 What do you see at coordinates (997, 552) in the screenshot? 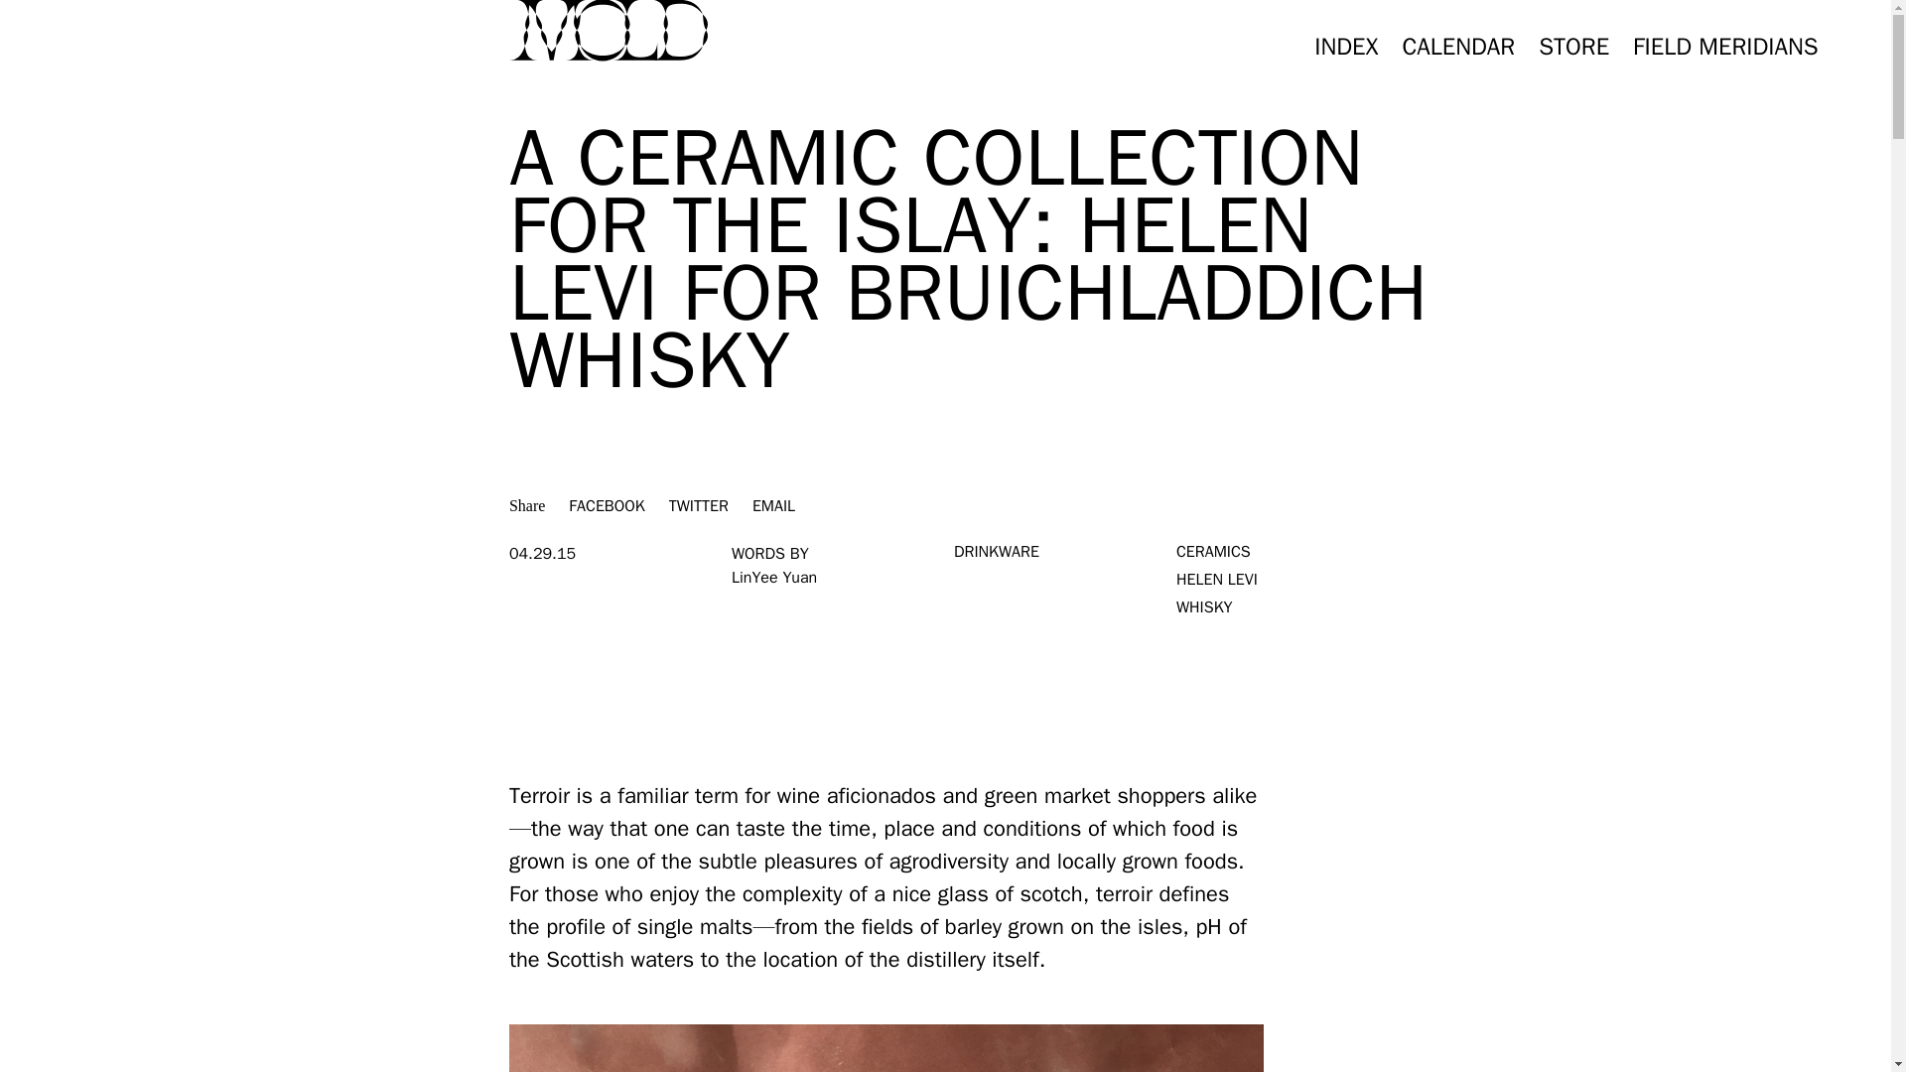
I see `DRINKWARE` at bounding box center [997, 552].